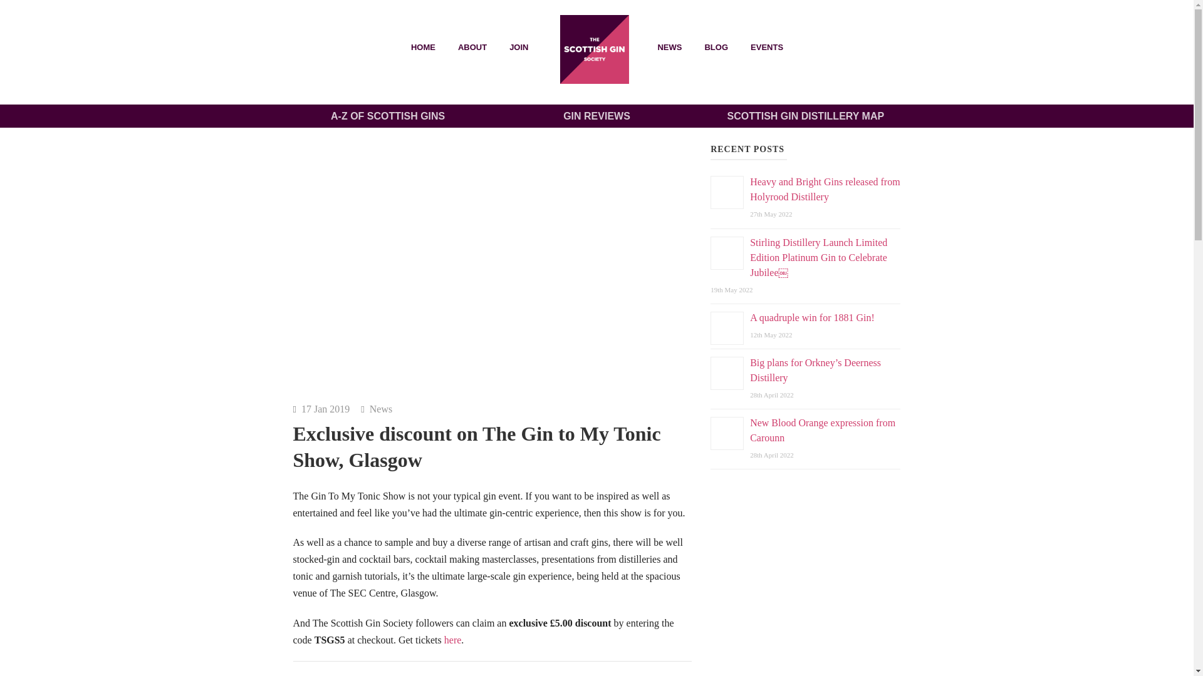 The height and width of the screenshot is (676, 1203). I want to click on SCOTTISH GIN DISTILLERY MAP, so click(806, 115).